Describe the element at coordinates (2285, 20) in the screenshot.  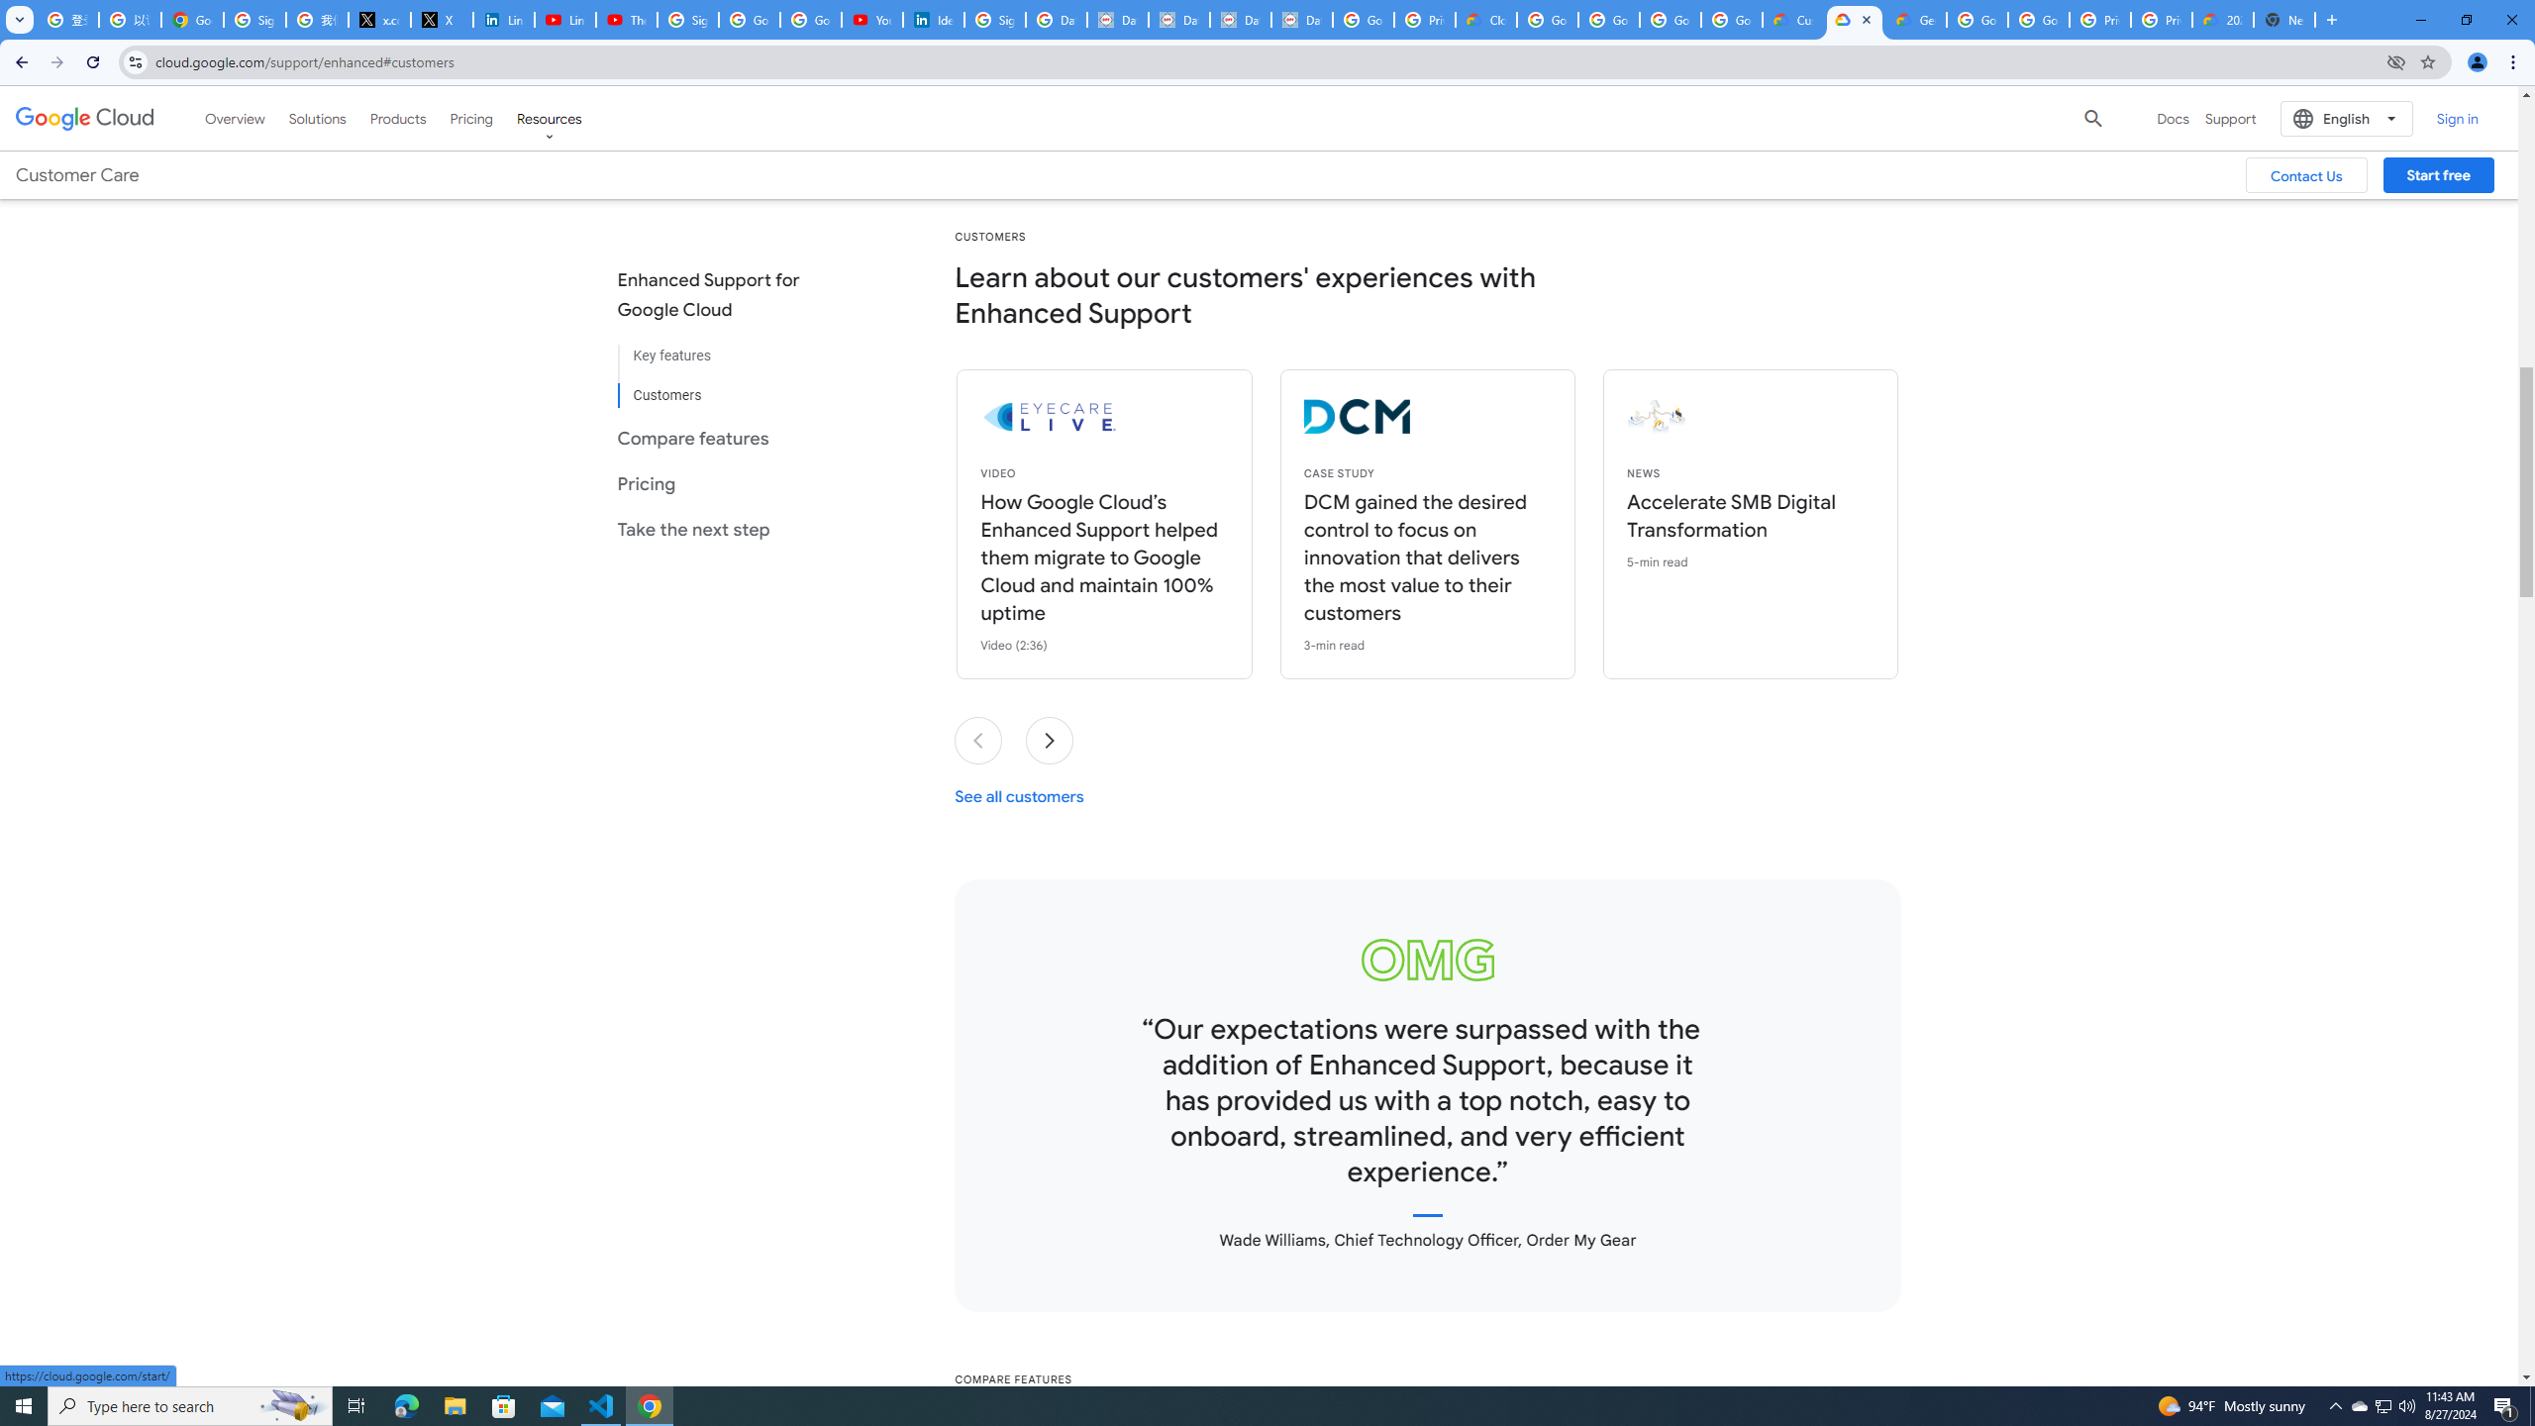
I see `New Tab` at that location.